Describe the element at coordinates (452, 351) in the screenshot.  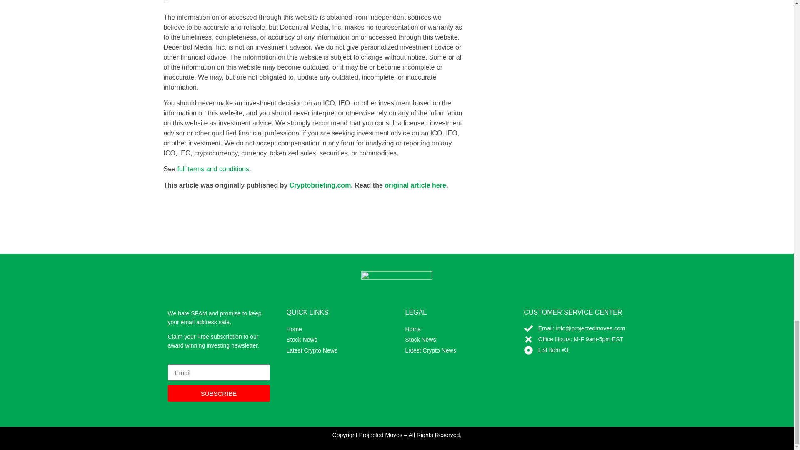
I see `Latest Crypto News` at that location.